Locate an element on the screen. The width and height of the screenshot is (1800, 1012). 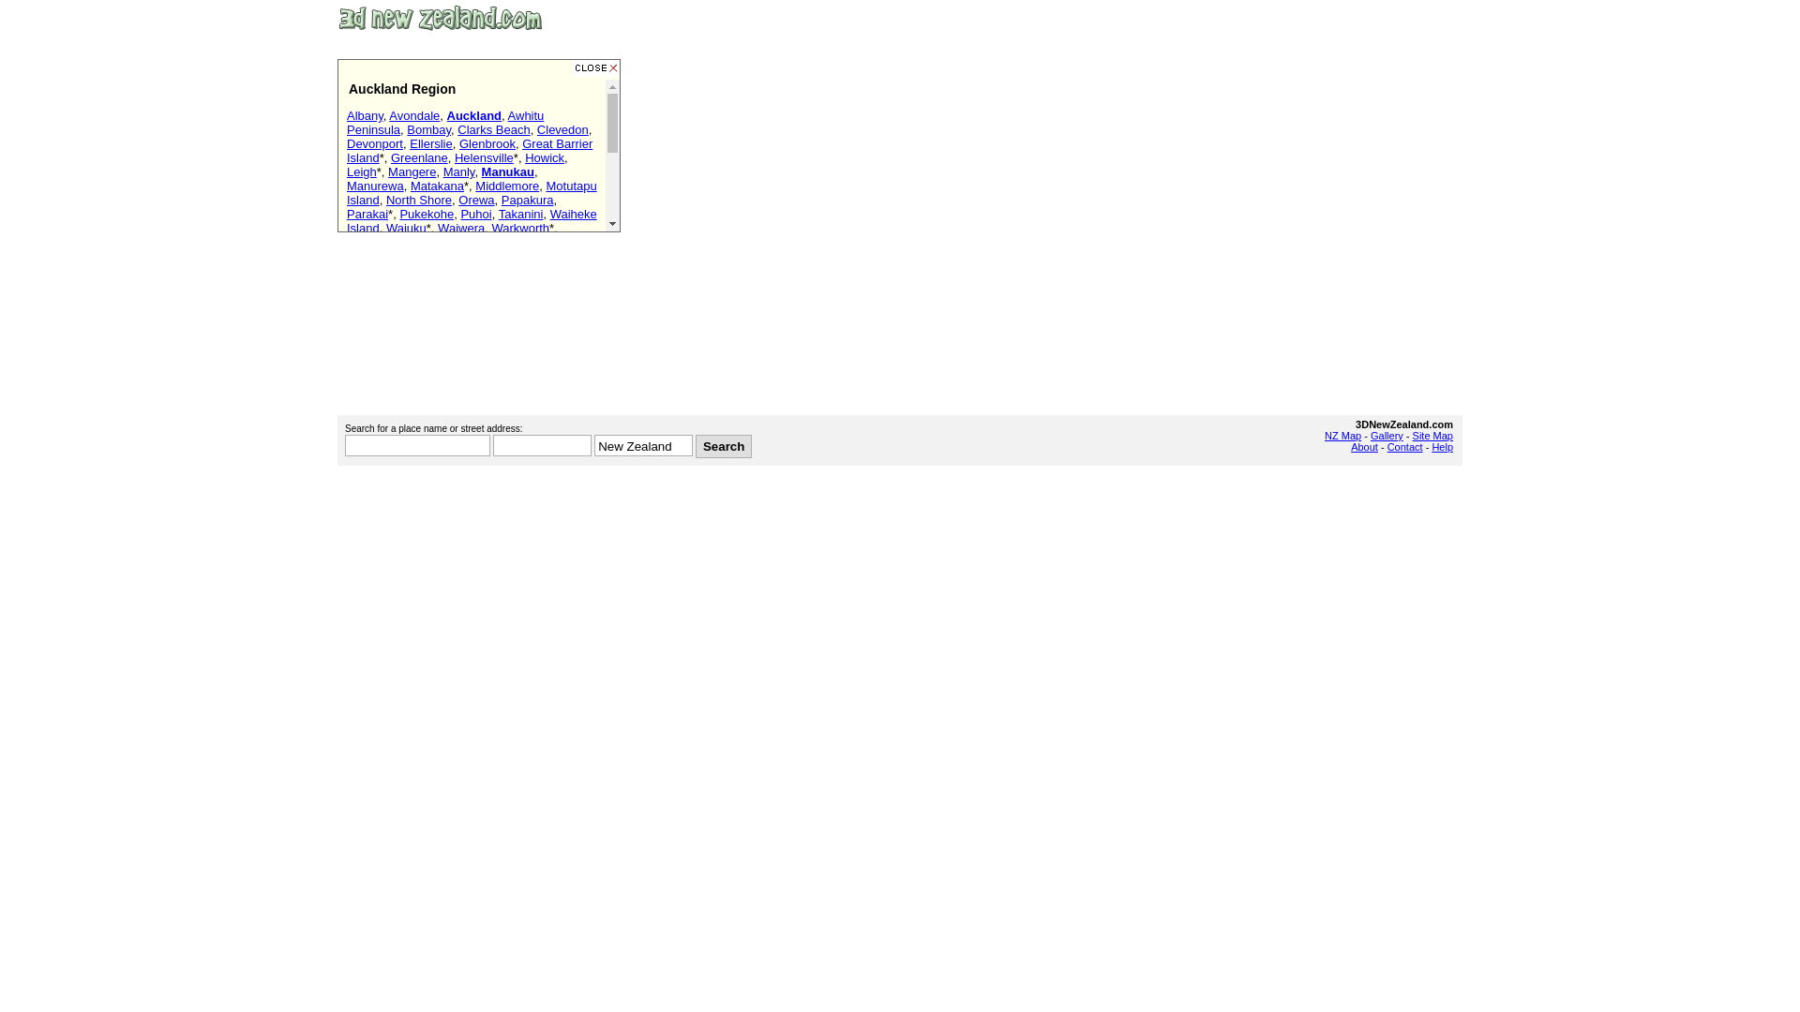
Devonport is located at coordinates (375, 144).